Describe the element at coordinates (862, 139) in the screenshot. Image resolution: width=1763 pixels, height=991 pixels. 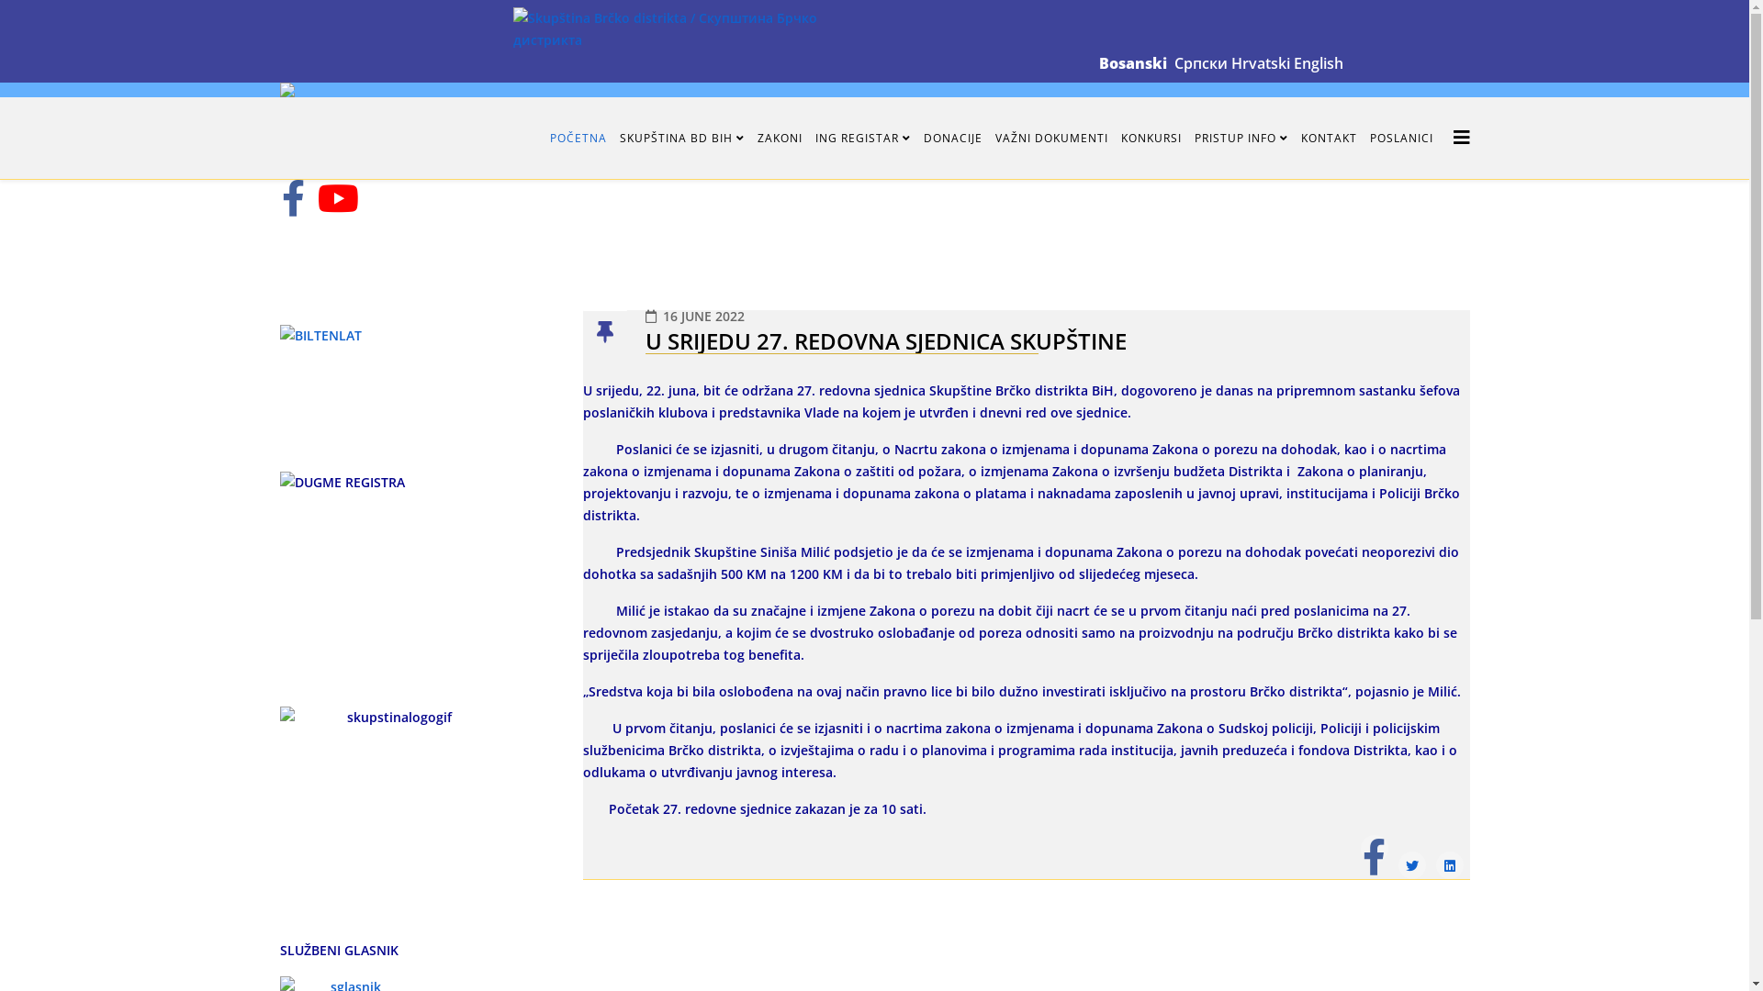
I see `ING REGISTAR` at that location.